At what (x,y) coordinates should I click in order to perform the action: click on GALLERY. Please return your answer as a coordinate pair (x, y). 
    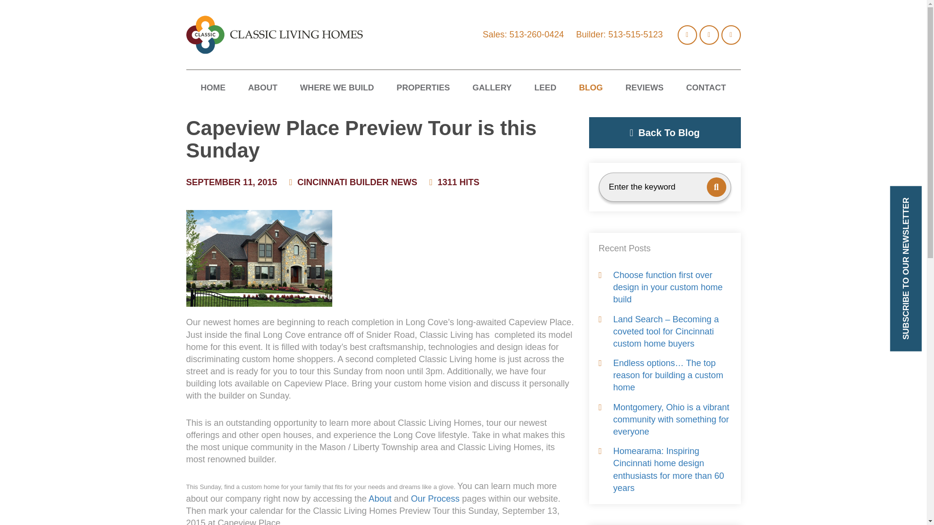
    Looking at the image, I should click on (492, 88).